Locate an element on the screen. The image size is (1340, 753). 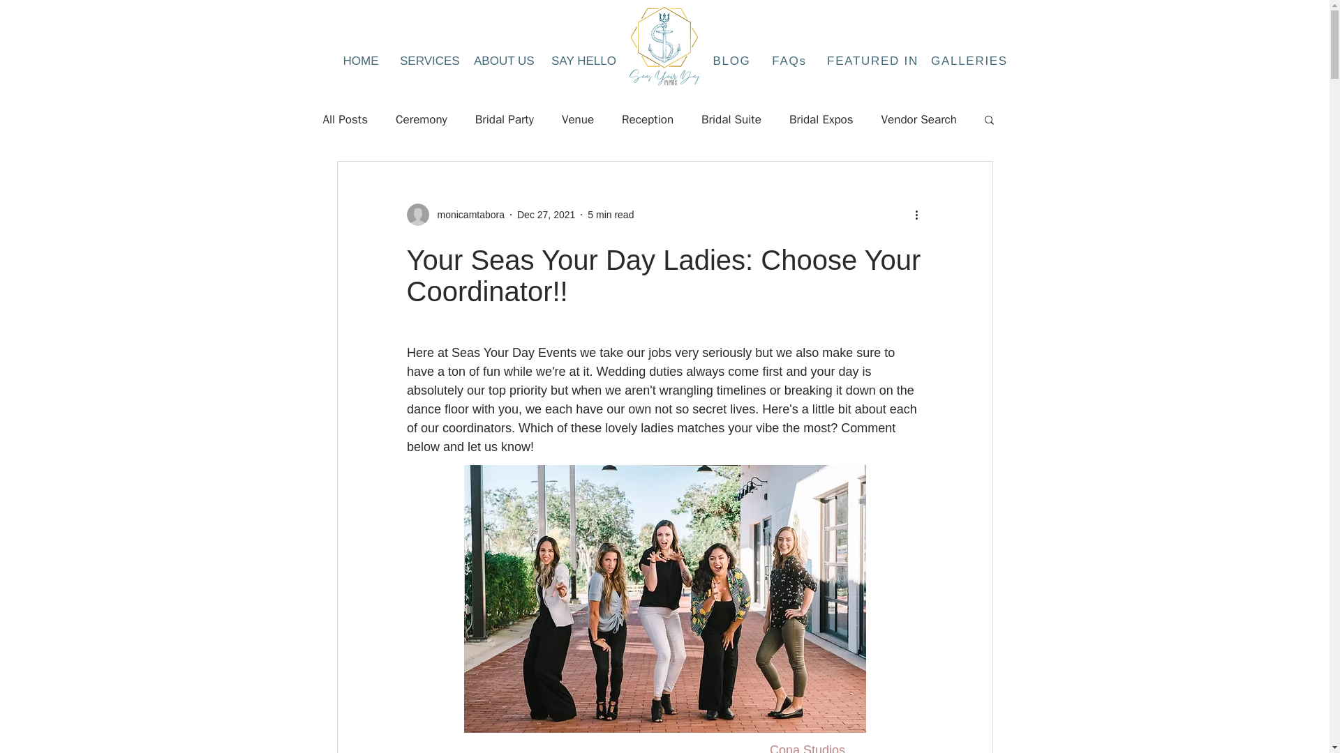
BLOG is located at coordinates (733, 61).